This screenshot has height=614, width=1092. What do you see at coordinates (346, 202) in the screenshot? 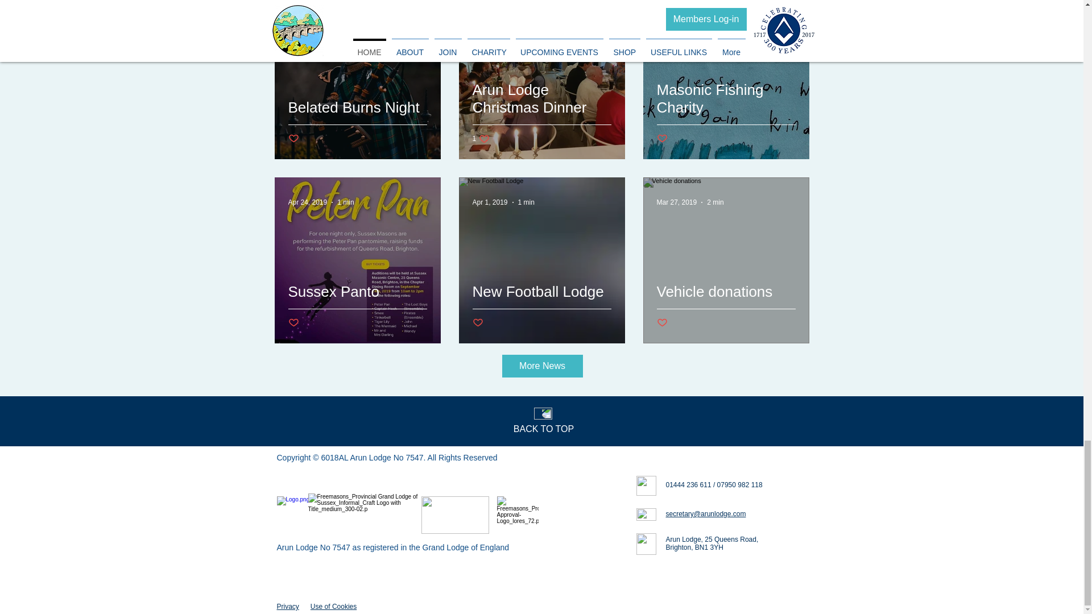
I see `1 min` at bounding box center [346, 202].